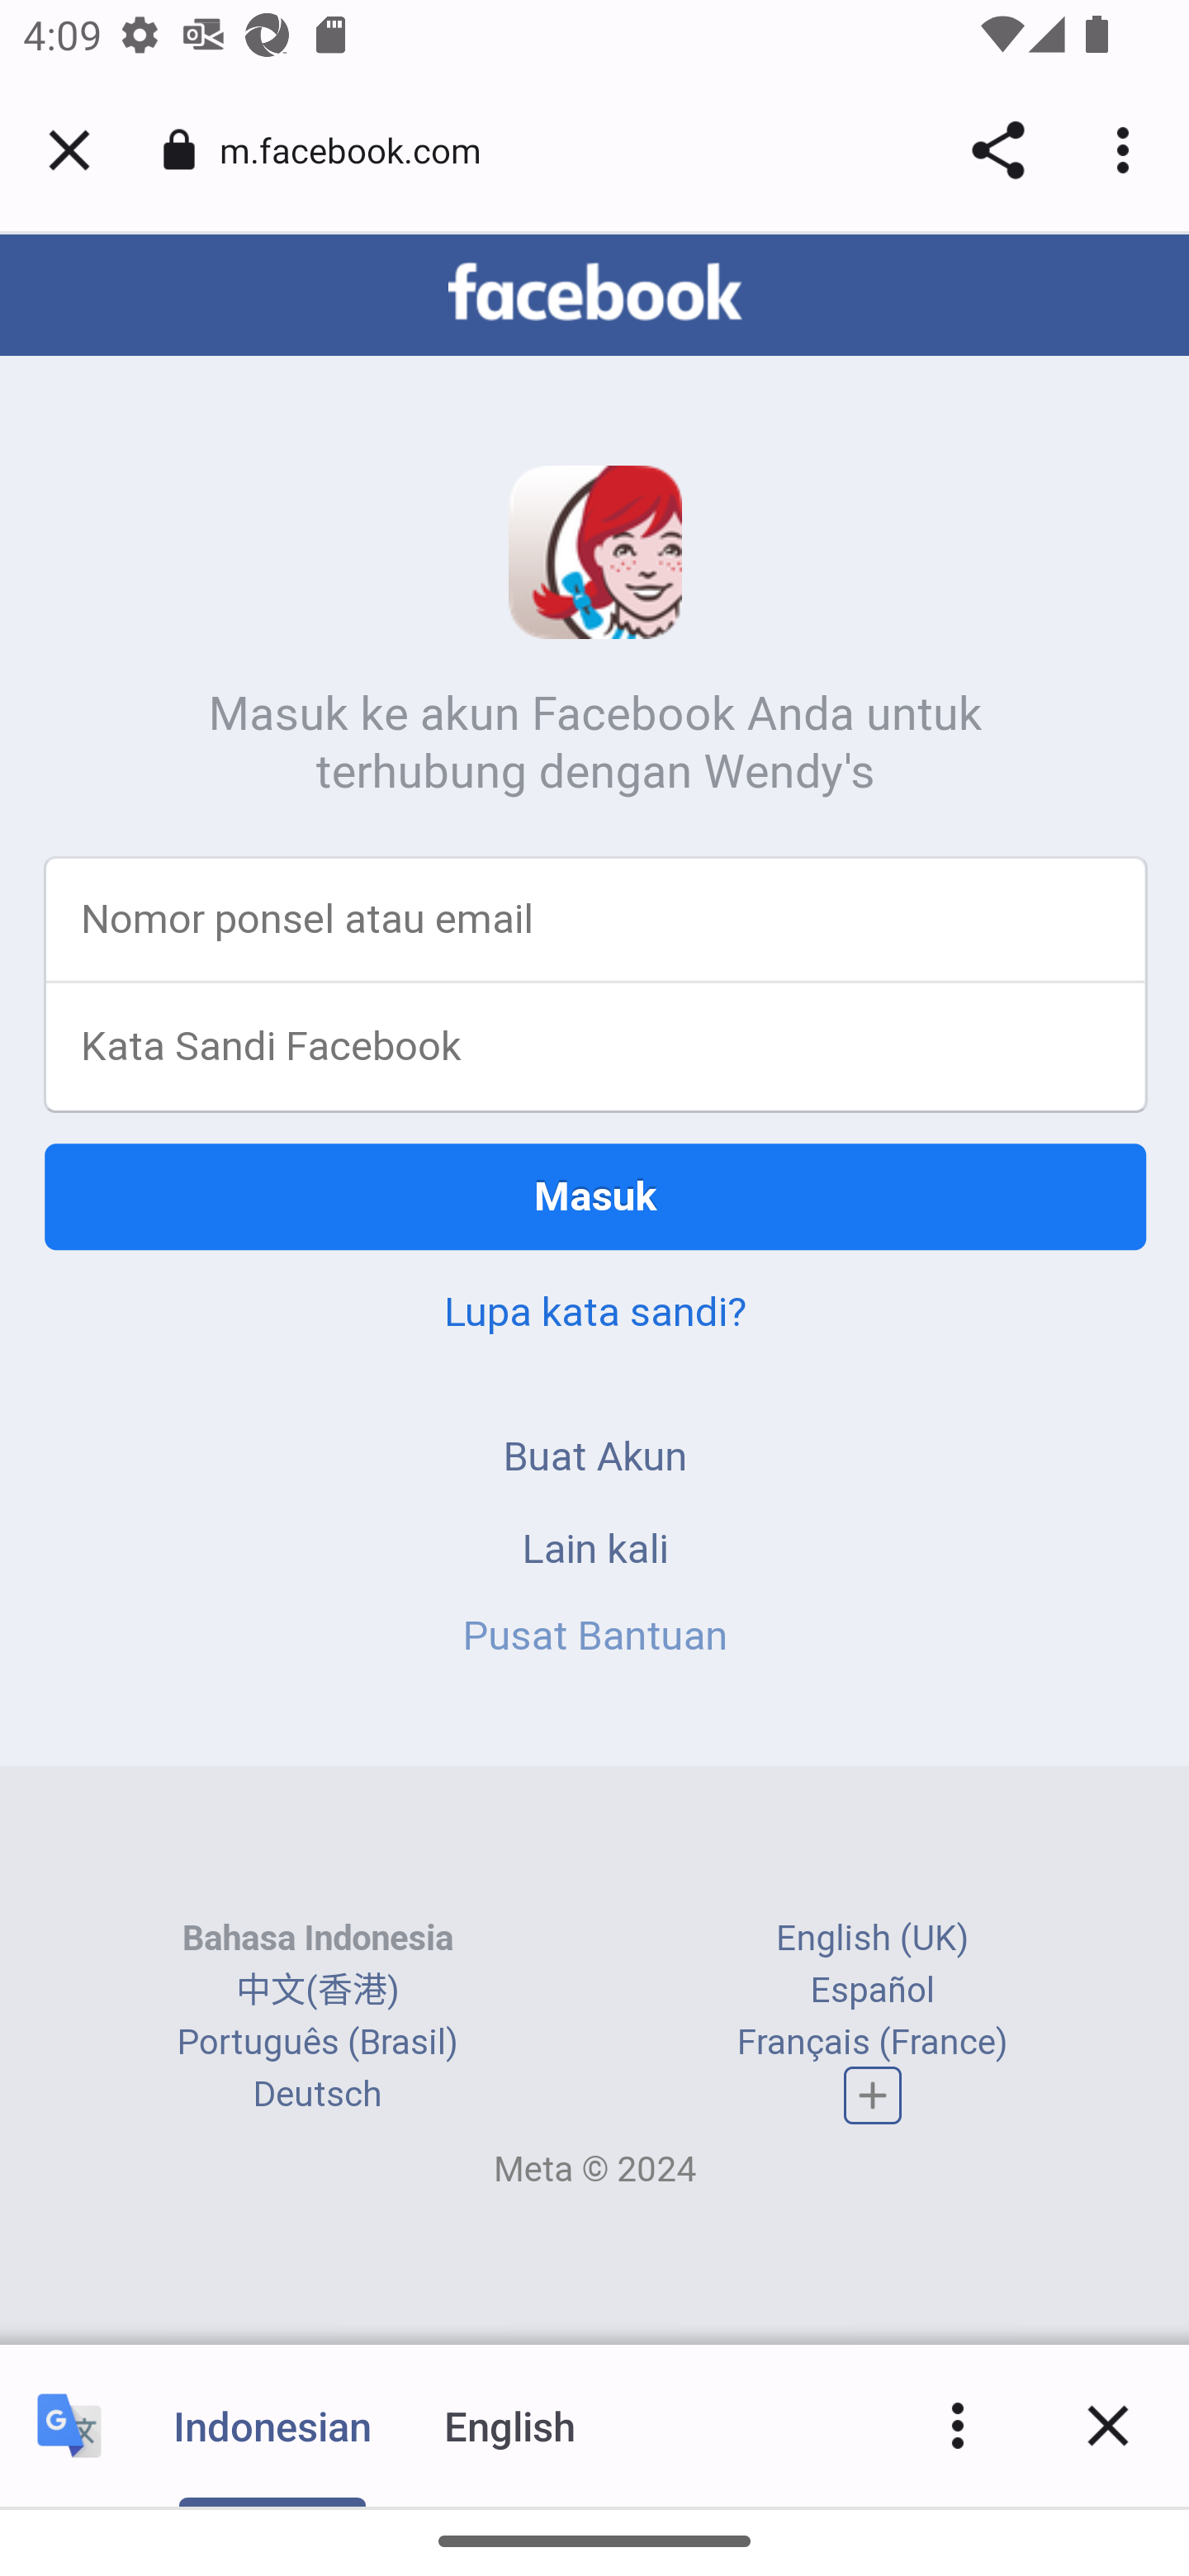 This screenshot has height=2576, width=1189. I want to click on m.facebook.com, so click(362, 149).